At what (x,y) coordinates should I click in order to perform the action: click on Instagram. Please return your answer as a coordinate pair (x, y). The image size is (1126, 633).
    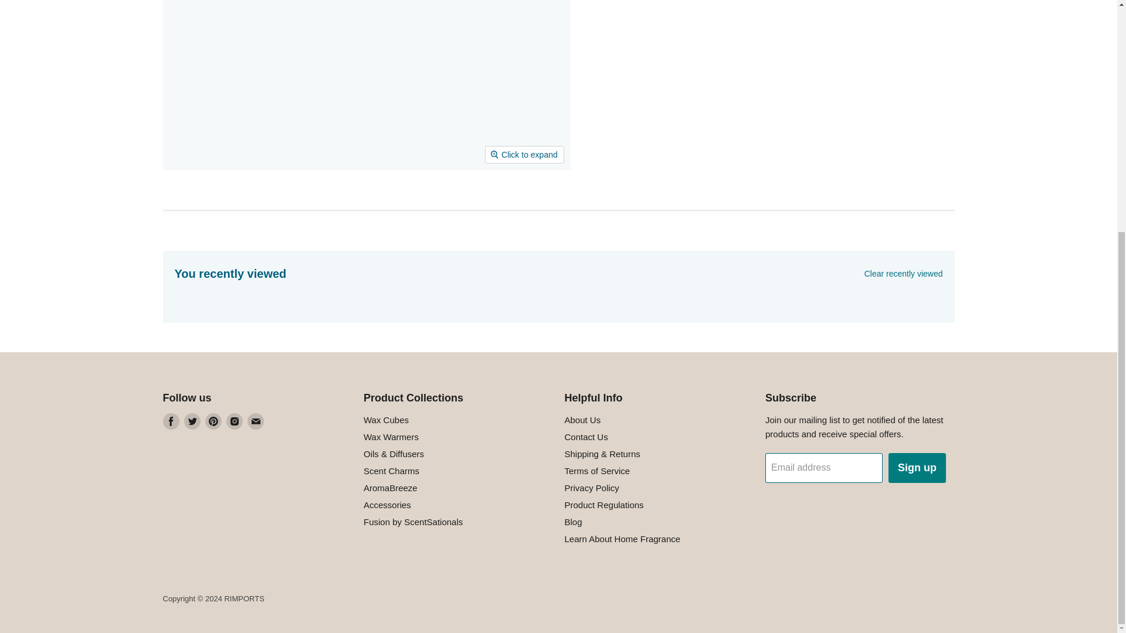
    Looking at the image, I should click on (235, 421).